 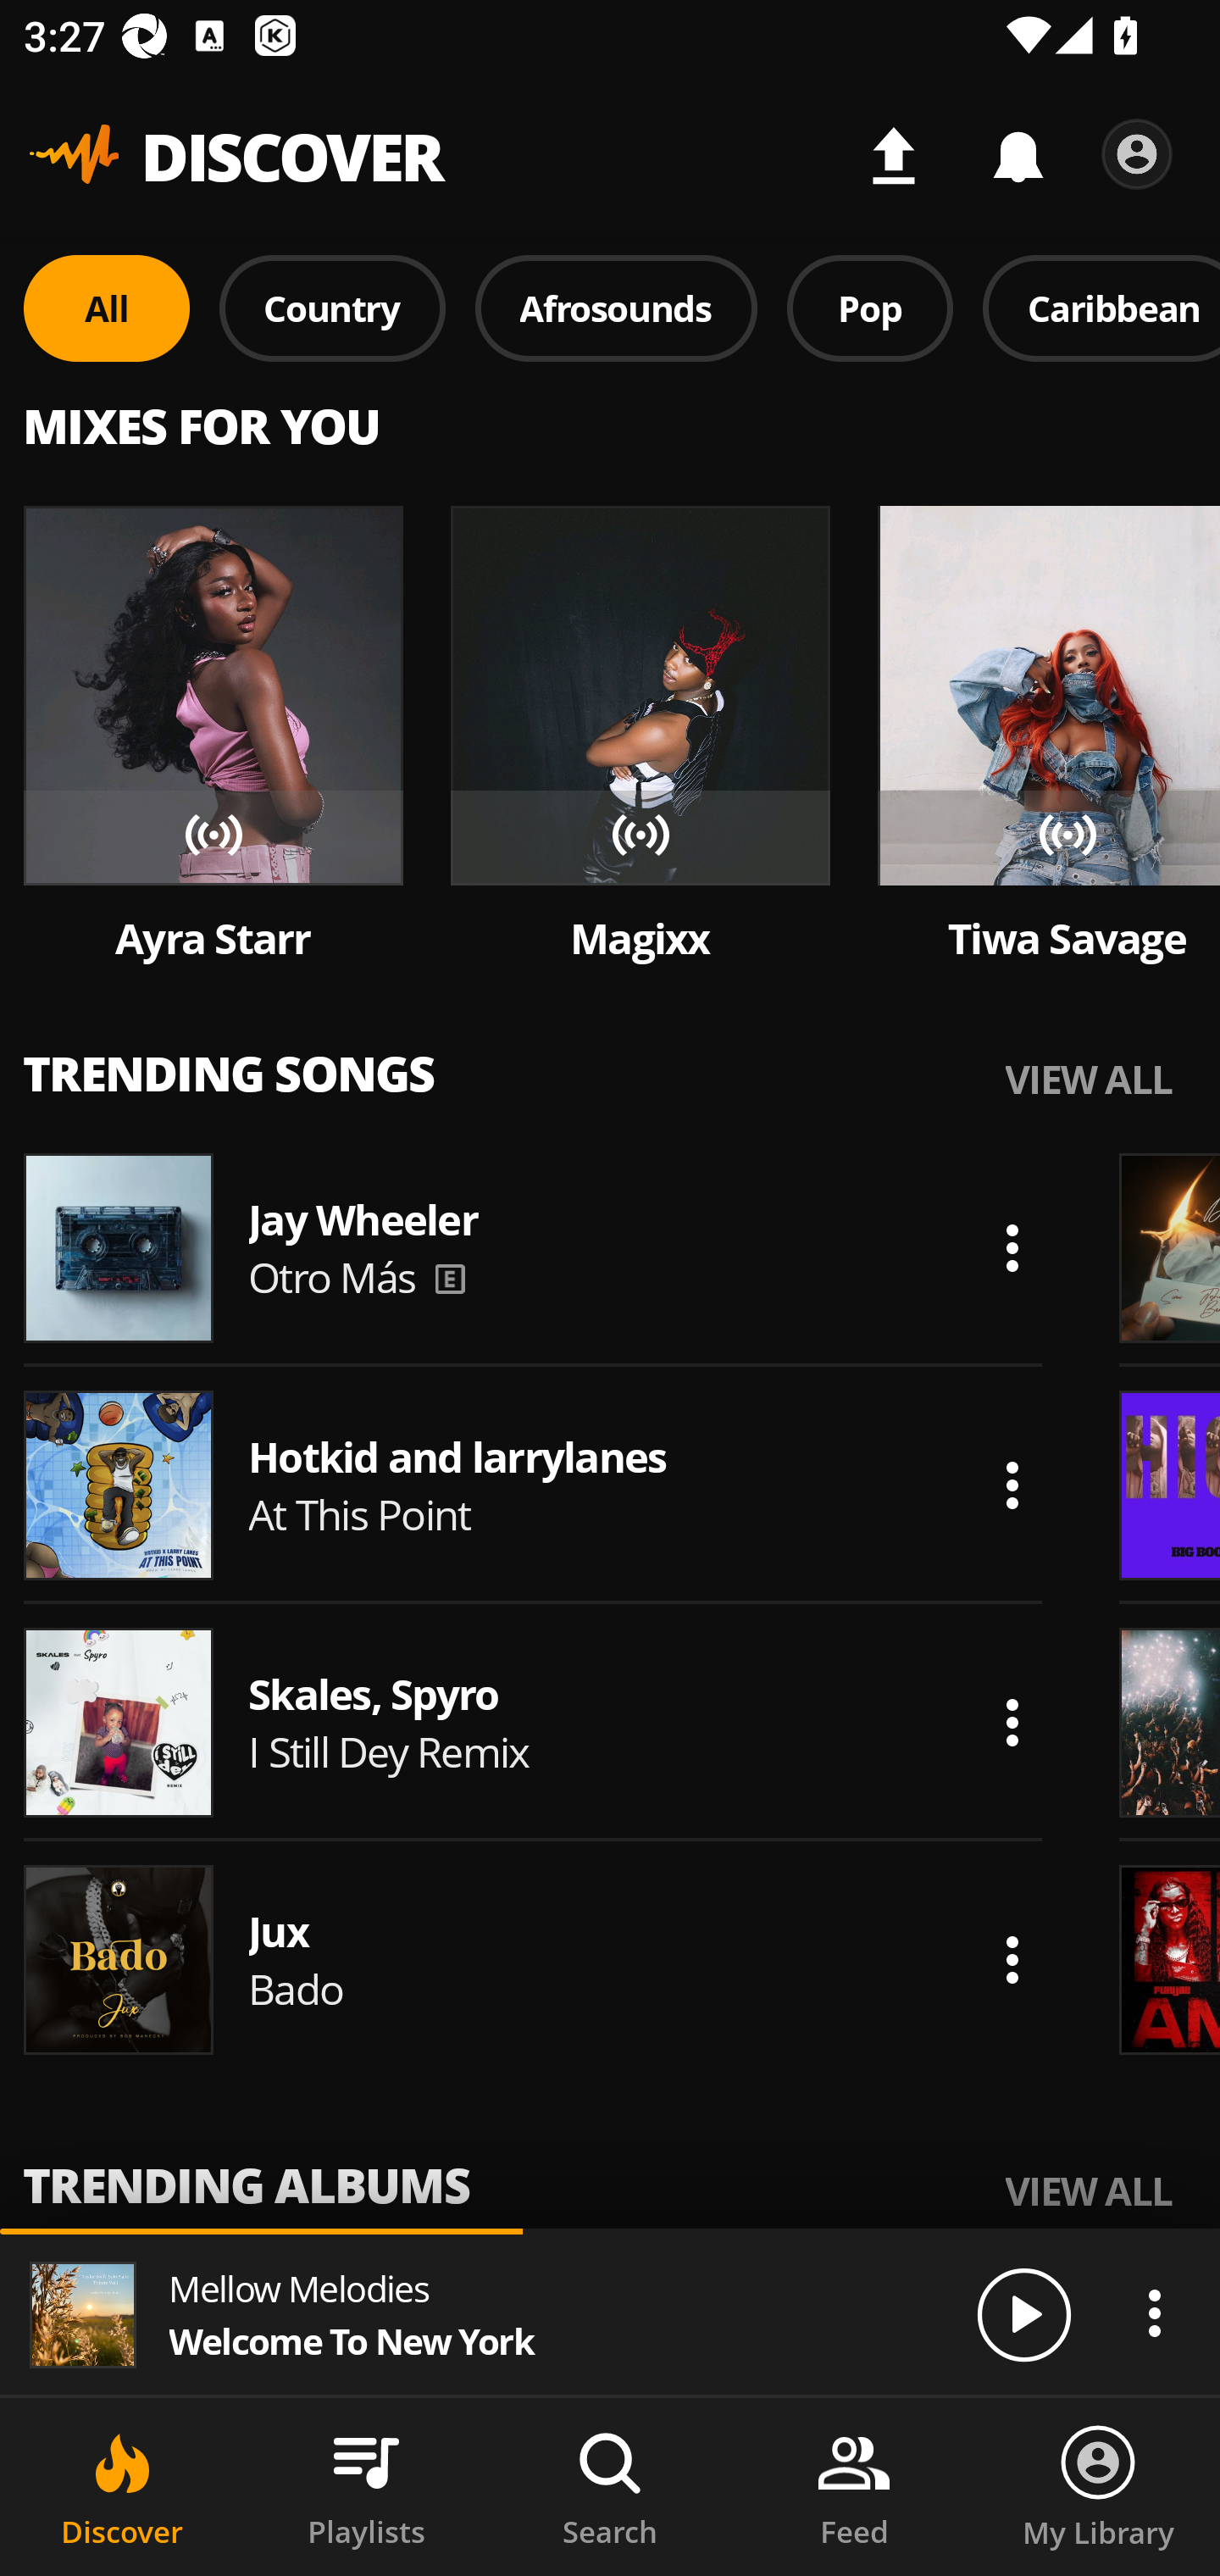 What do you see at coordinates (533, 1960) in the screenshot?
I see `Song artwork Jux Bado Actions` at bounding box center [533, 1960].